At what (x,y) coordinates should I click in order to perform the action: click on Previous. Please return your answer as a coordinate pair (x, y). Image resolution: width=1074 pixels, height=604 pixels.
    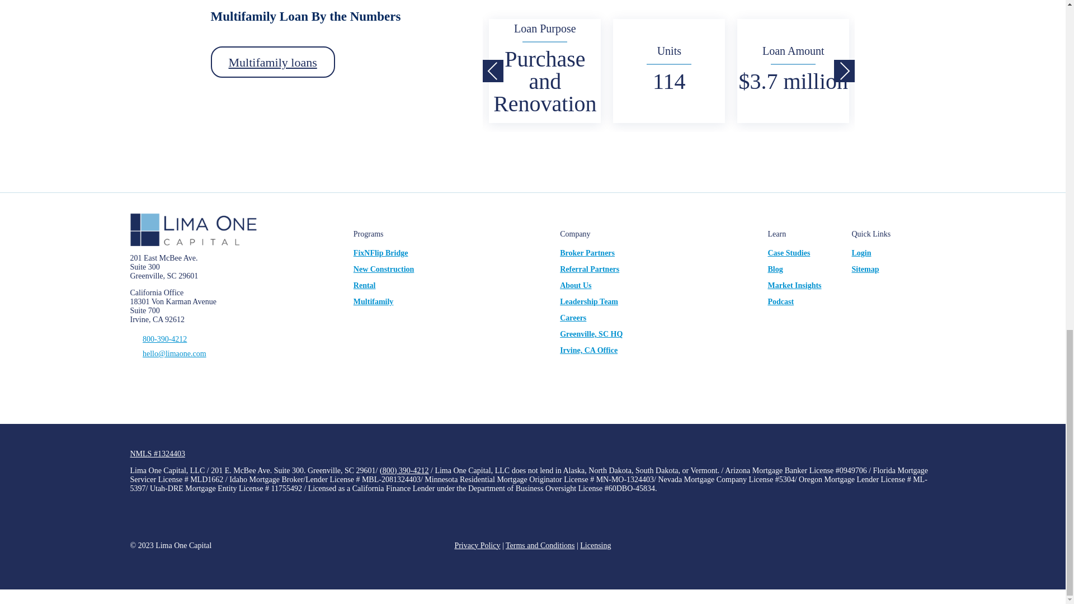
    Looking at the image, I should click on (493, 70).